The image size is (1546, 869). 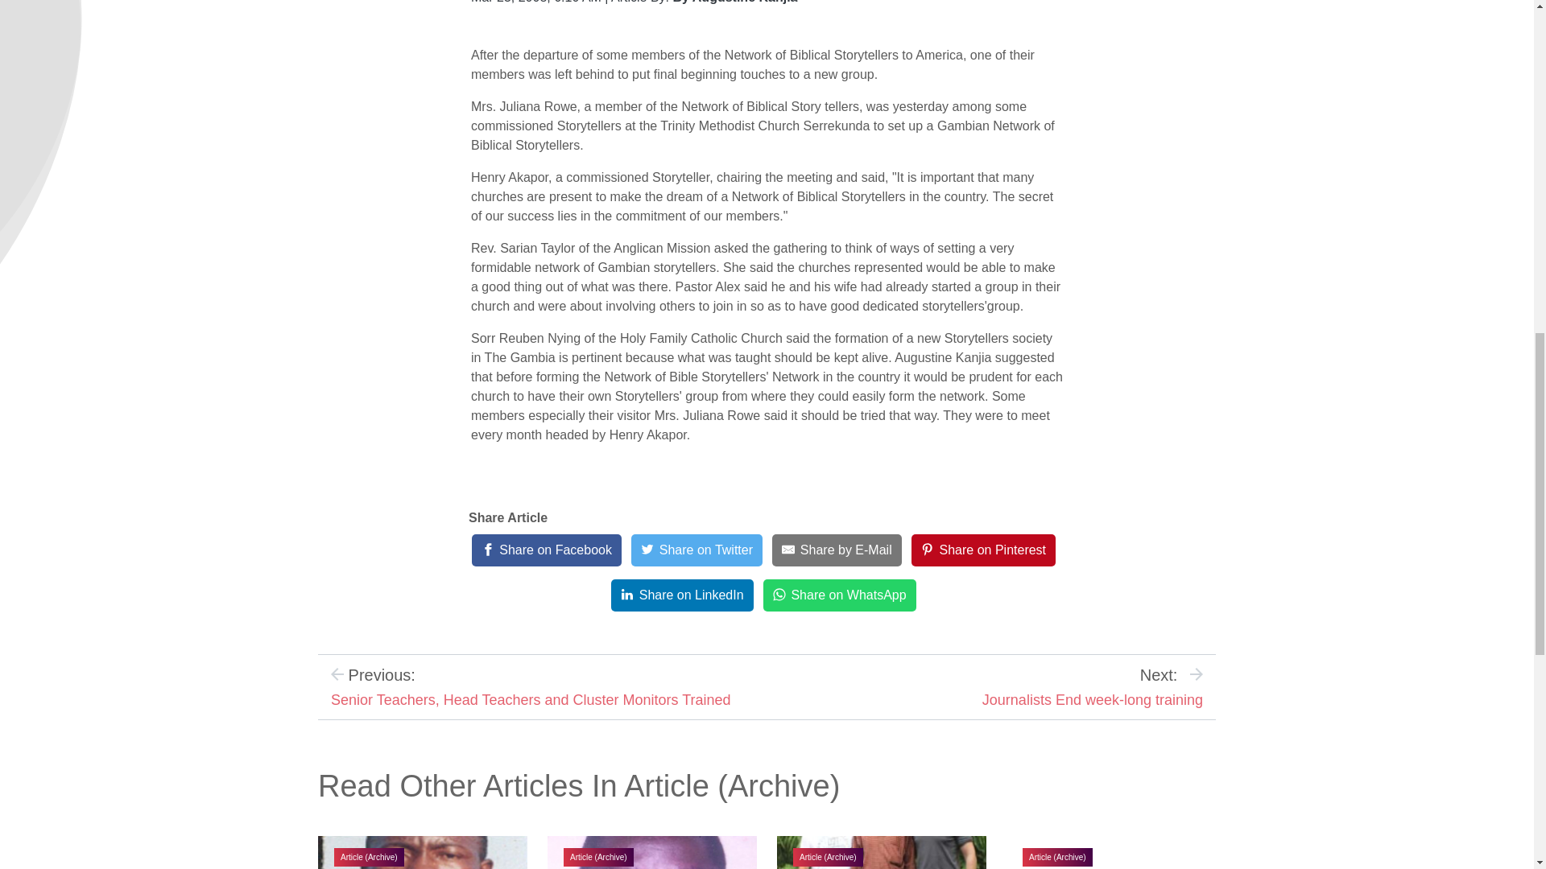 What do you see at coordinates (531, 700) in the screenshot?
I see `Senior Teachers, Head Teachers and Cluster Monitors Trained` at bounding box center [531, 700].